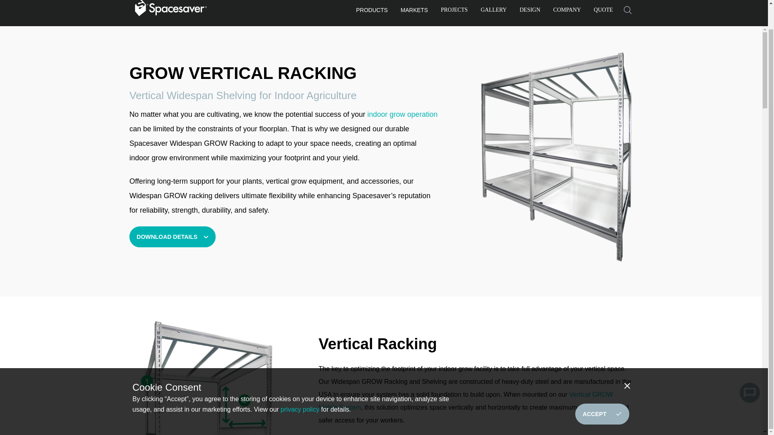  I want to click on DOWNLOAD DETAILS, so click(173, 237).